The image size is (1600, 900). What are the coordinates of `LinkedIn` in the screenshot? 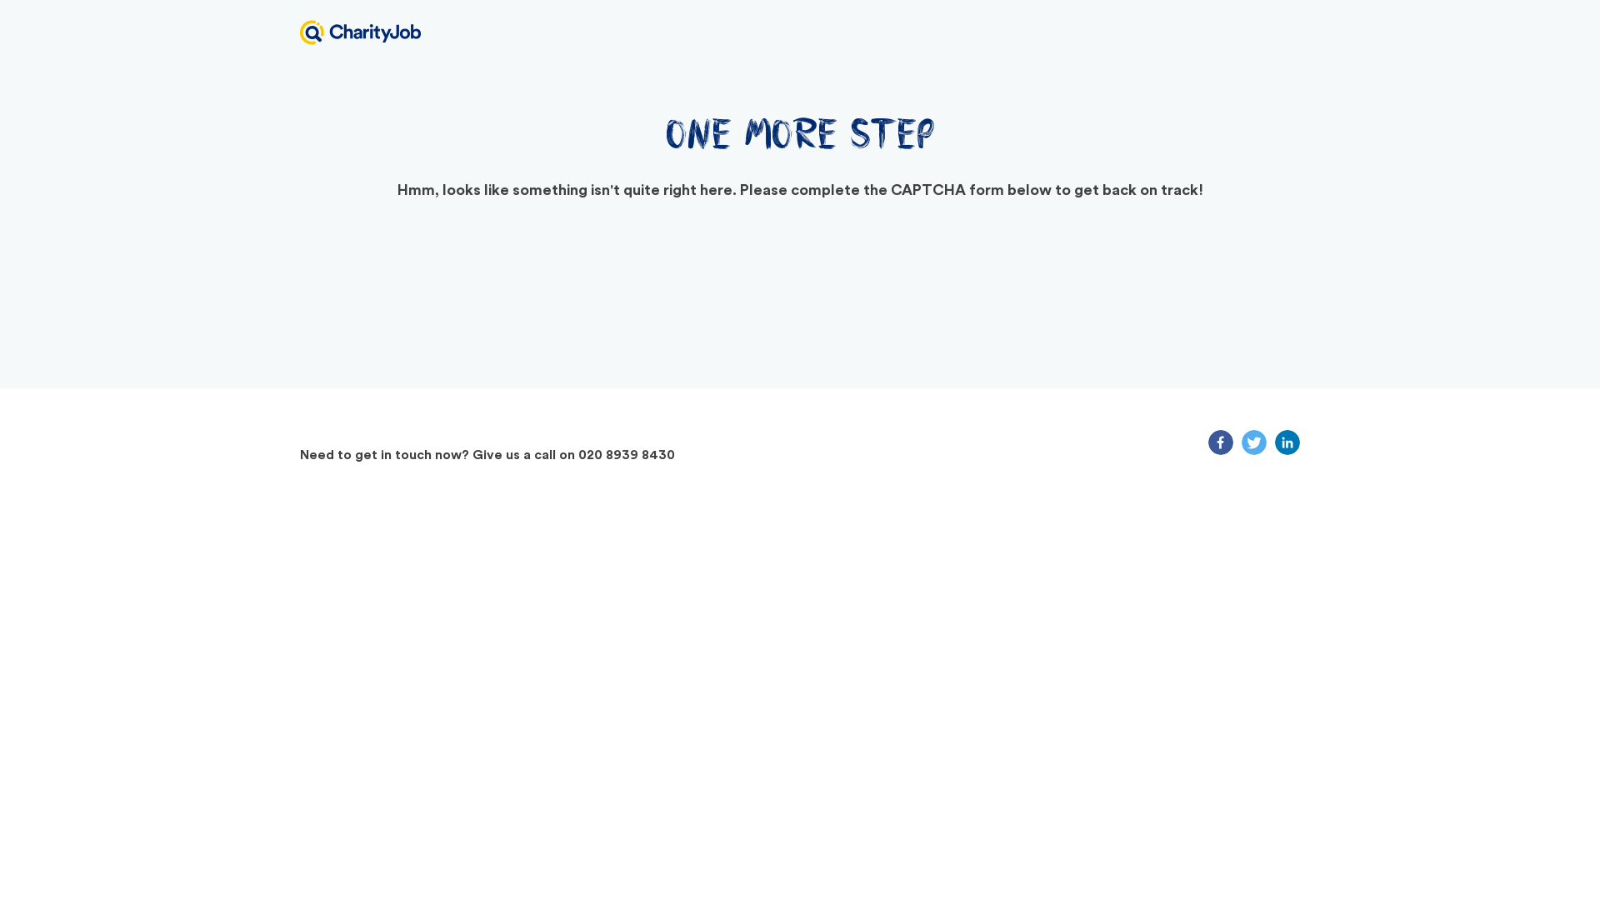 It's located at (1287, 442).